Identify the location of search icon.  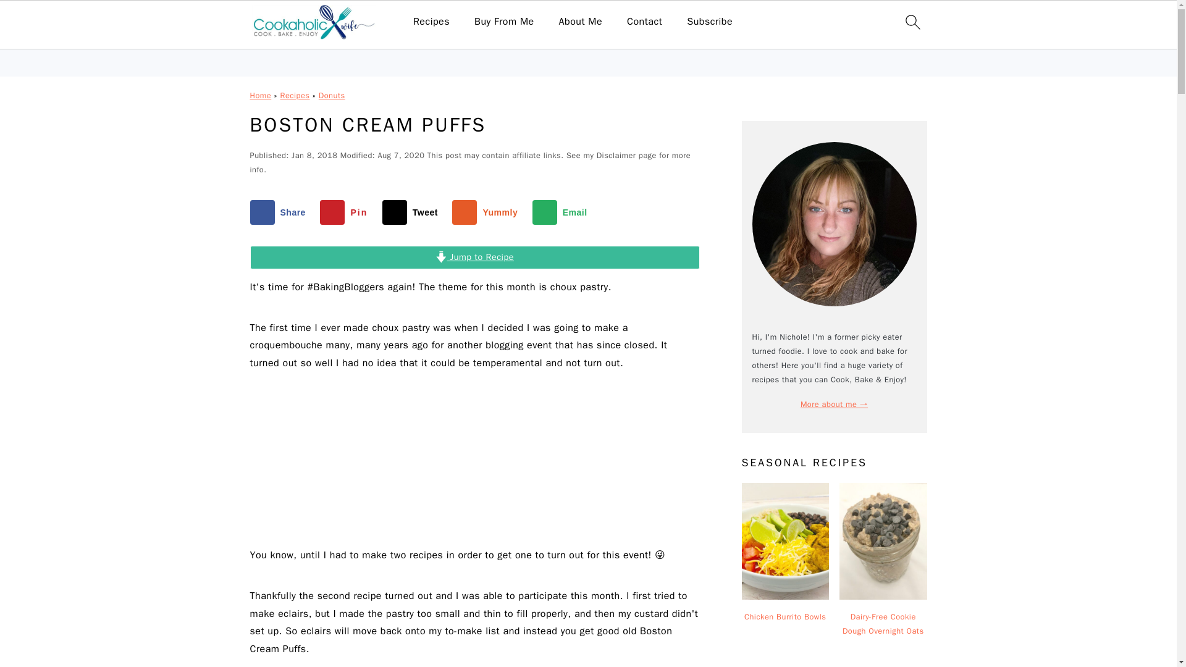
(912, 22).